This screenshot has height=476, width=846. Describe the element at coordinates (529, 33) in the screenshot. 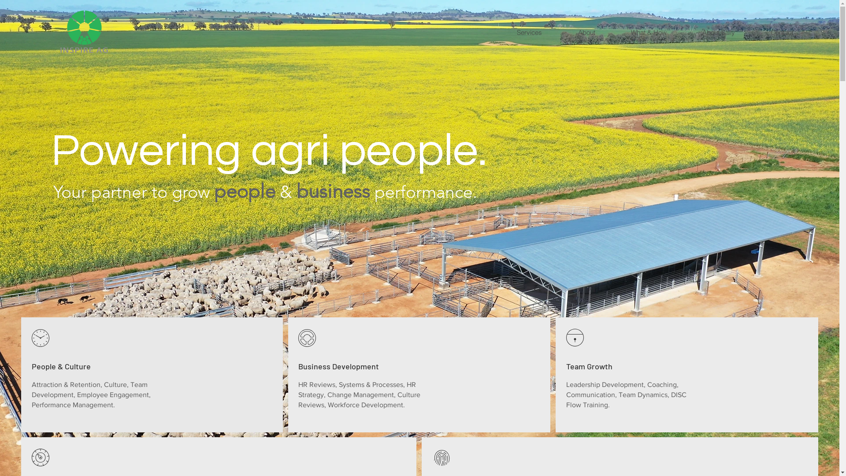

I see `Services` at that location.